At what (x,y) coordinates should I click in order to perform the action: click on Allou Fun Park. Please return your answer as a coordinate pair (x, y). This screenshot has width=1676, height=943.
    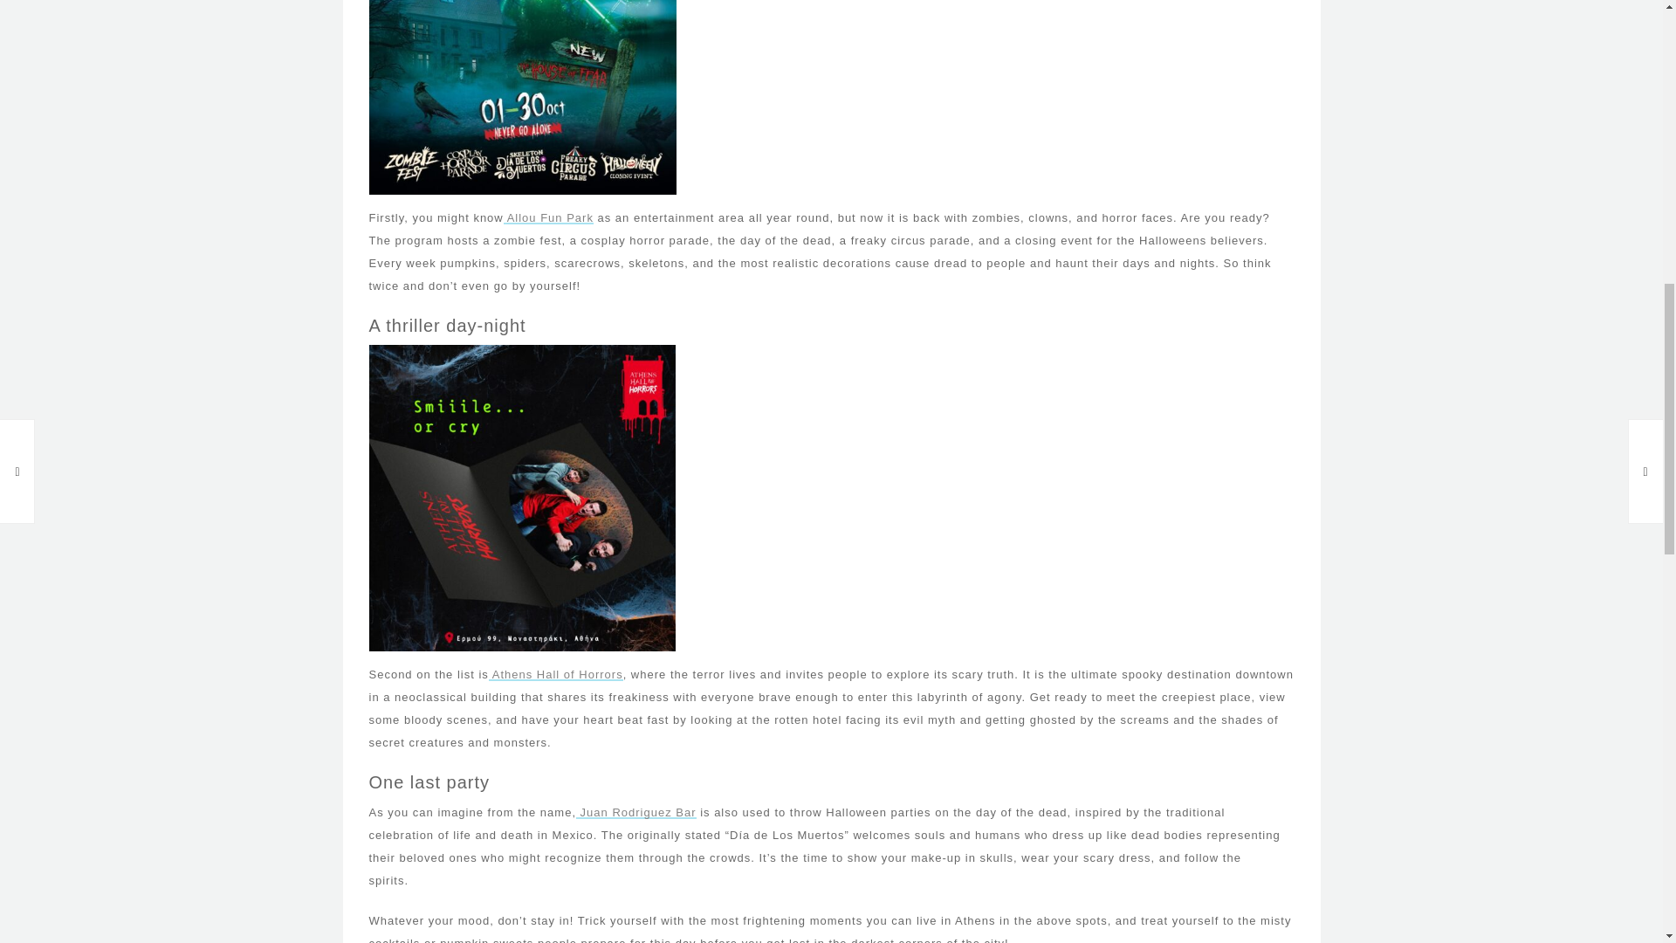
    Looking at the image, I should click on (548, 217).